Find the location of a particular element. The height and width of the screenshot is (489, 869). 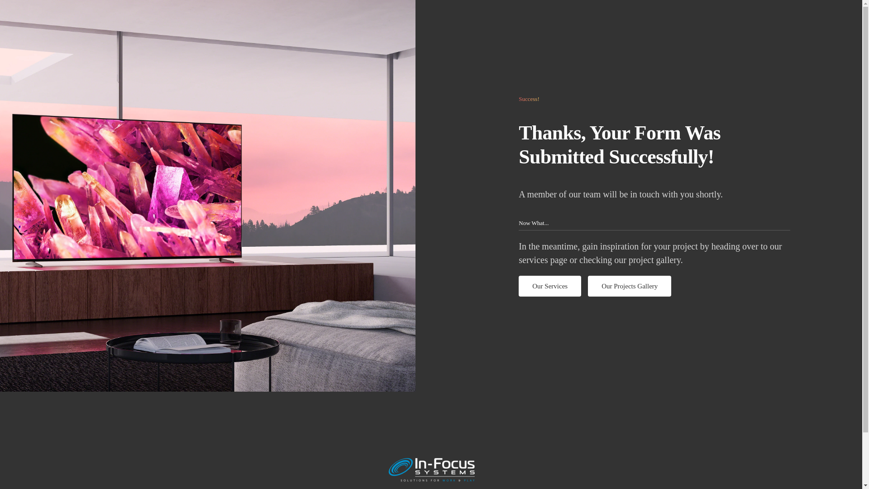

Our Projects Gallery is located at coordinates (629, 286).